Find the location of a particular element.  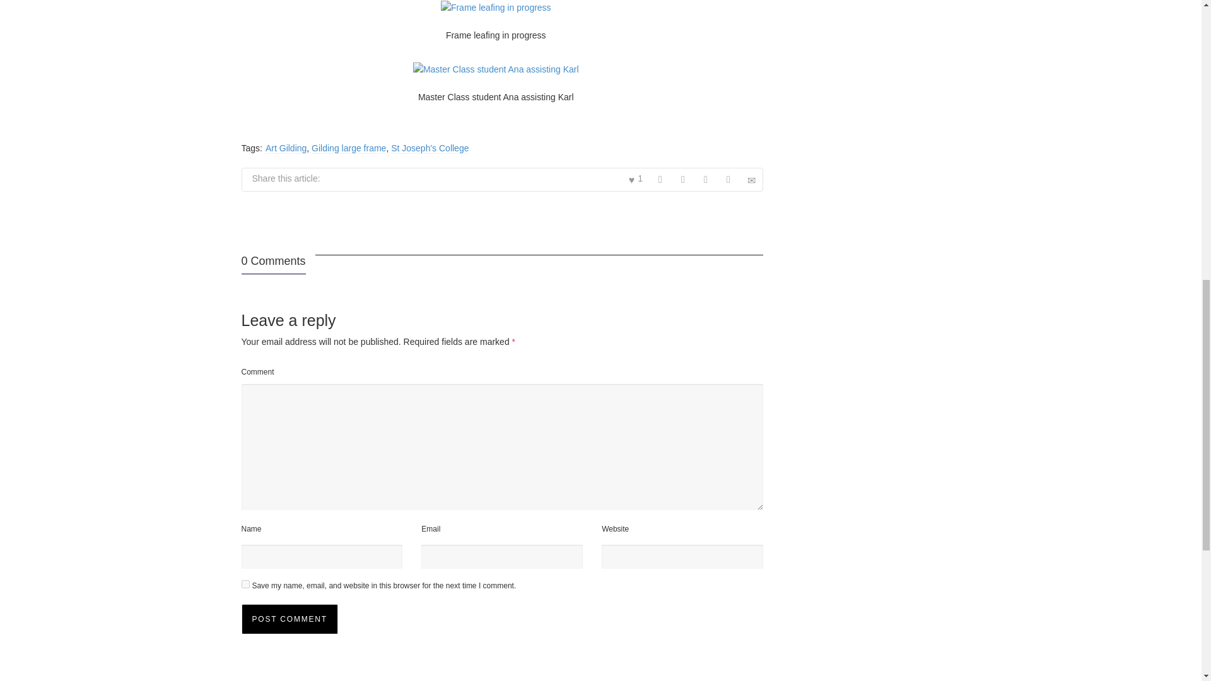

yes is located at coordinates (245, 584).